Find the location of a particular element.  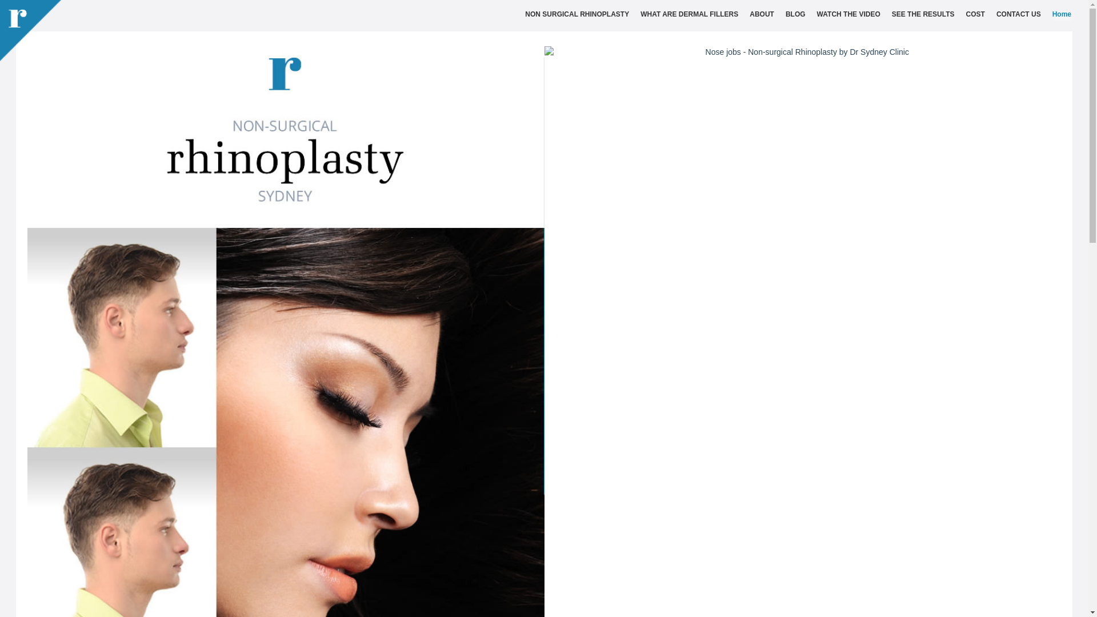

WHAT ARE DERMAL FILLERS is located at coordinates (689, 14).